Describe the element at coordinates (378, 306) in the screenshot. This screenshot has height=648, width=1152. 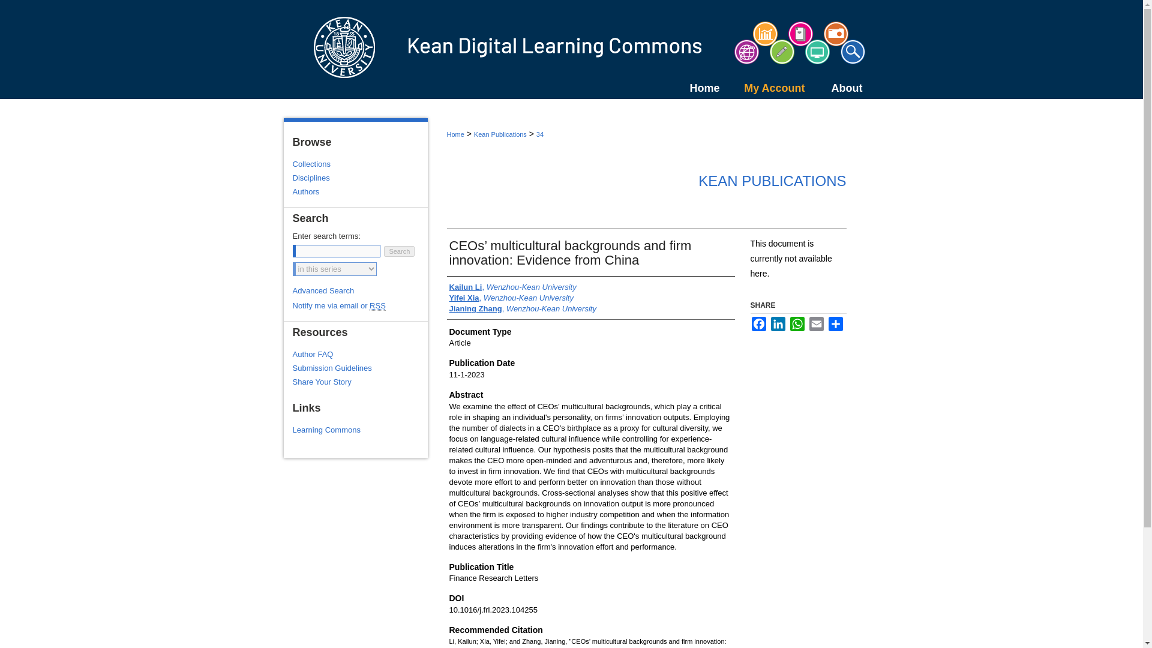
I see `Really Simple Syndication` at that location.